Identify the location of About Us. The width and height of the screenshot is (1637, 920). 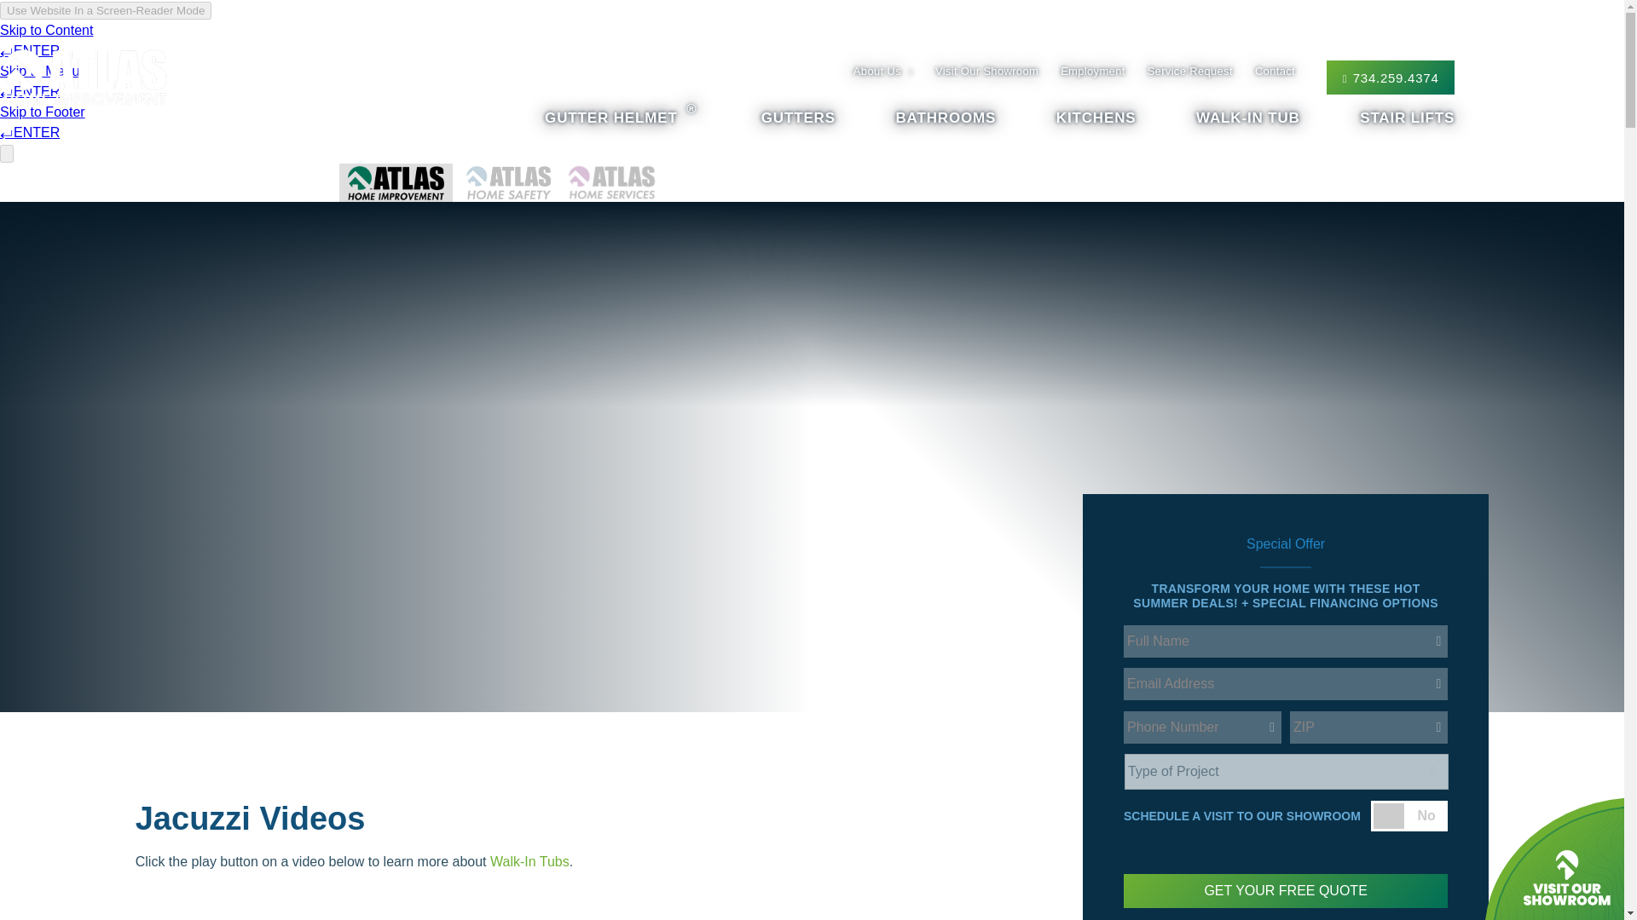
(883, 70).